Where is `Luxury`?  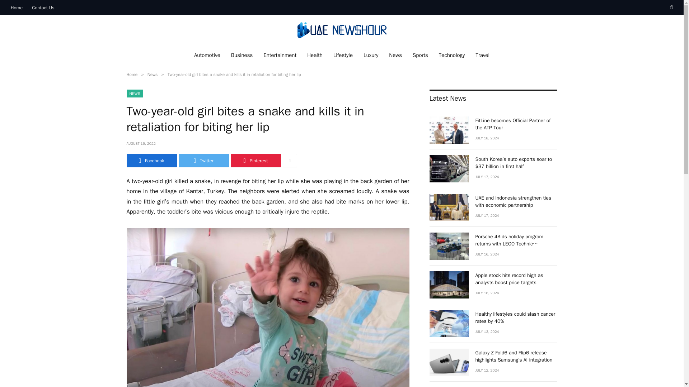 Luxury is located at coordinates (371, 55).